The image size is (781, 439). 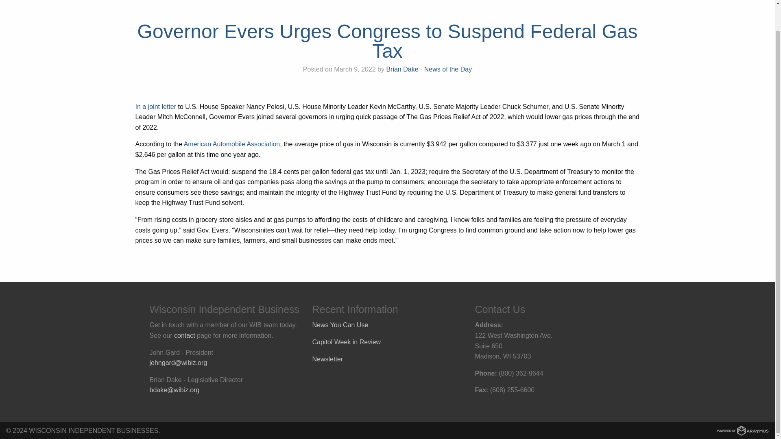 What do you see at coordinates (185, 335) in the screenshot?
I see `contact` at bounding box center [185, 335].